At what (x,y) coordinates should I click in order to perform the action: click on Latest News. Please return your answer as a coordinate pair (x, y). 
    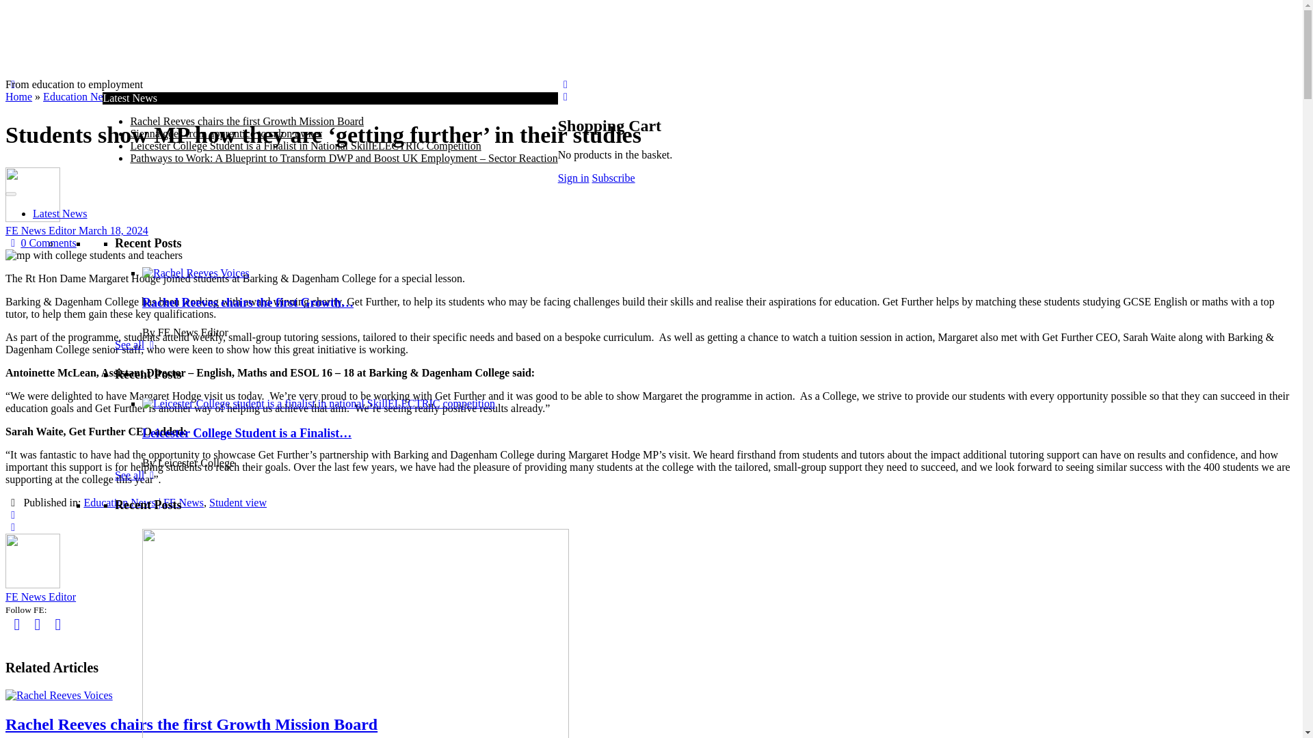
    Looking at the image, I should click on (60, 213).